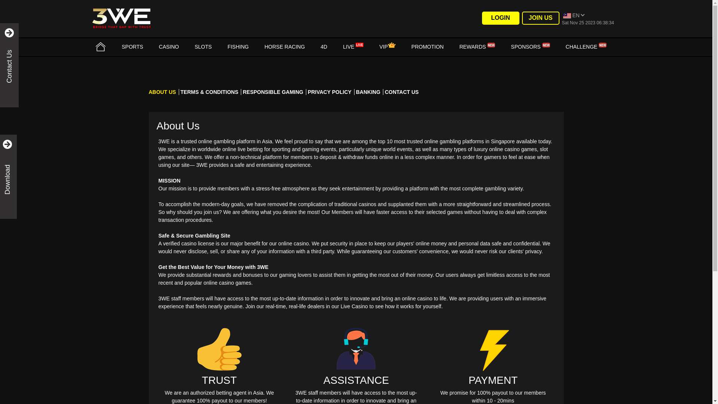 The height and width of the screenshot is (404, 718). Describe the element at coordinates (541, 18) in the screenshot. I see `JOIN US` at that location.